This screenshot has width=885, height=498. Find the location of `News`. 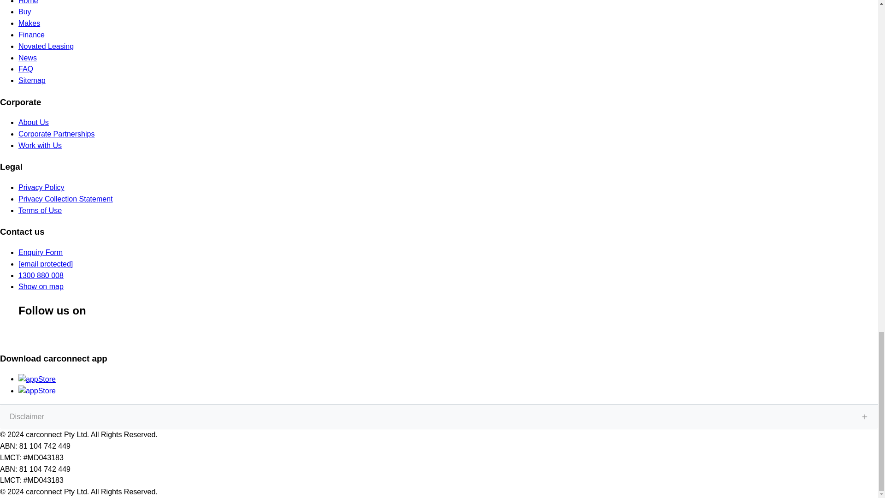

News is located at coordinates (28, 57).